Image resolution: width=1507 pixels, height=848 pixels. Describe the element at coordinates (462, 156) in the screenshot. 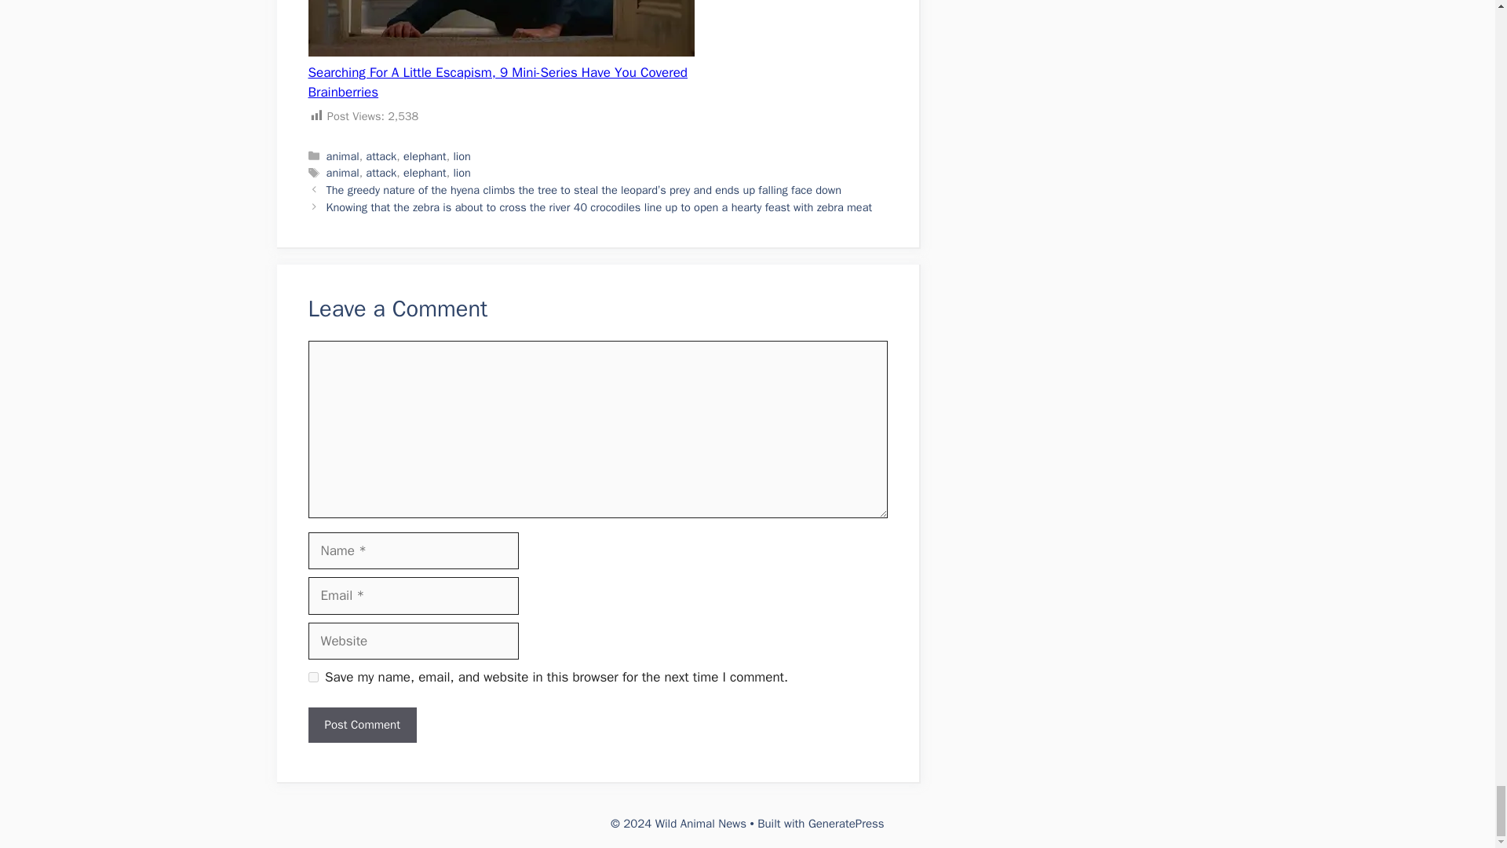

I see `lion` at that location.